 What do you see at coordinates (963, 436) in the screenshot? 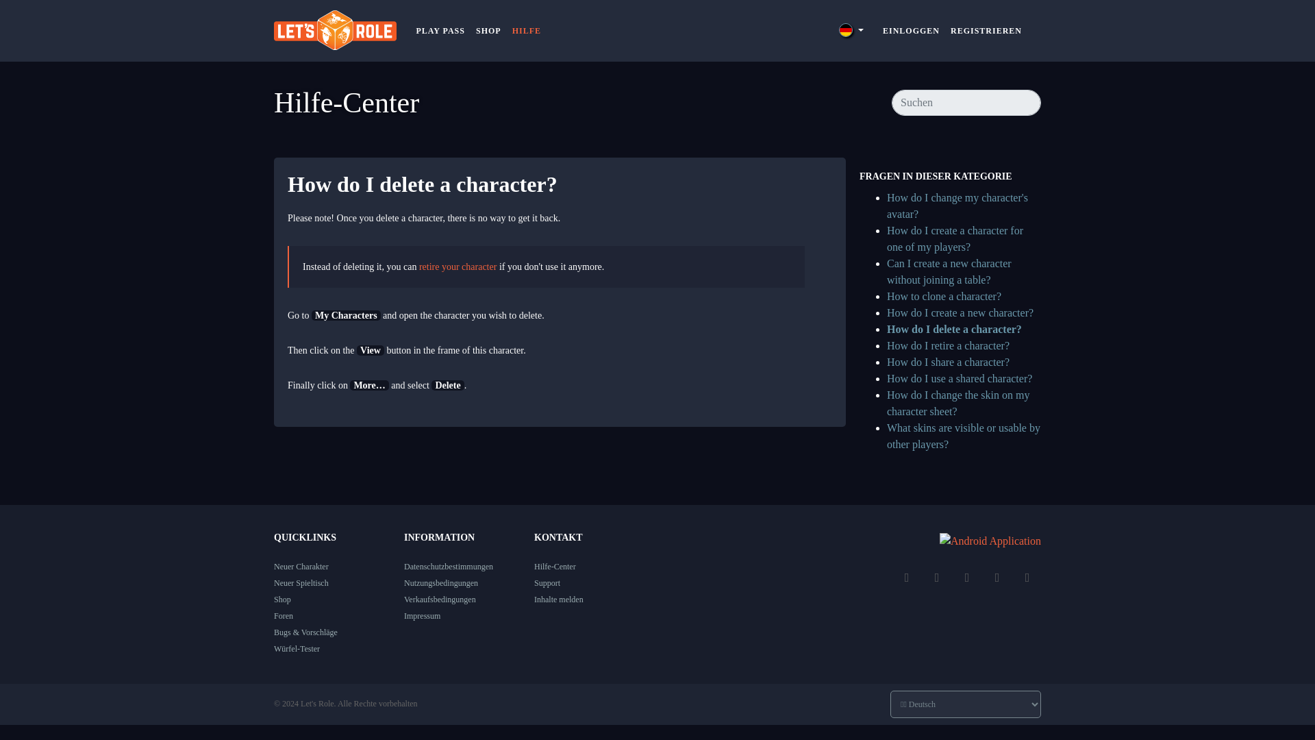
I see `What skins are visible or usable by other players?` at bounding box center [963, 436].